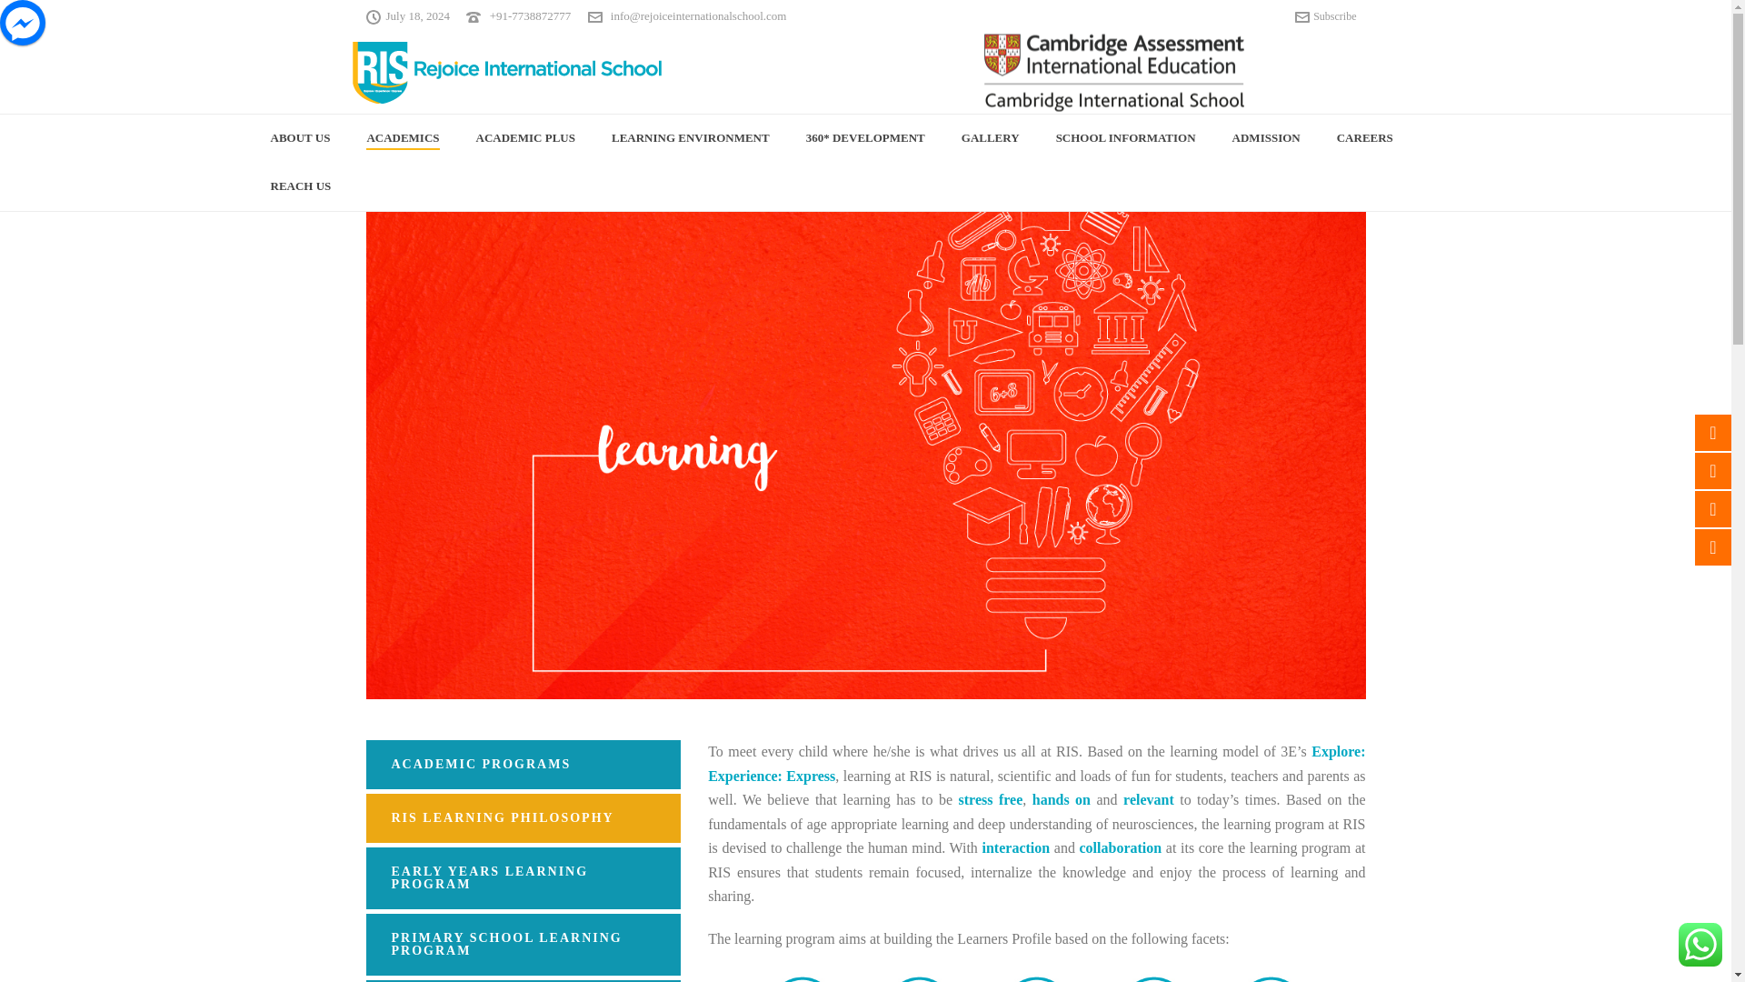 The height and width of the screenshot is (982, 1745). Describe the element at coordinates (1365, 138) in the screenshot. I see `CAREERS` at that location.